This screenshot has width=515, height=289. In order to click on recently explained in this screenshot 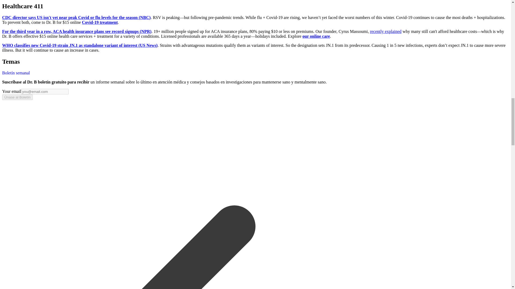, I will do `click(386, 32)`.